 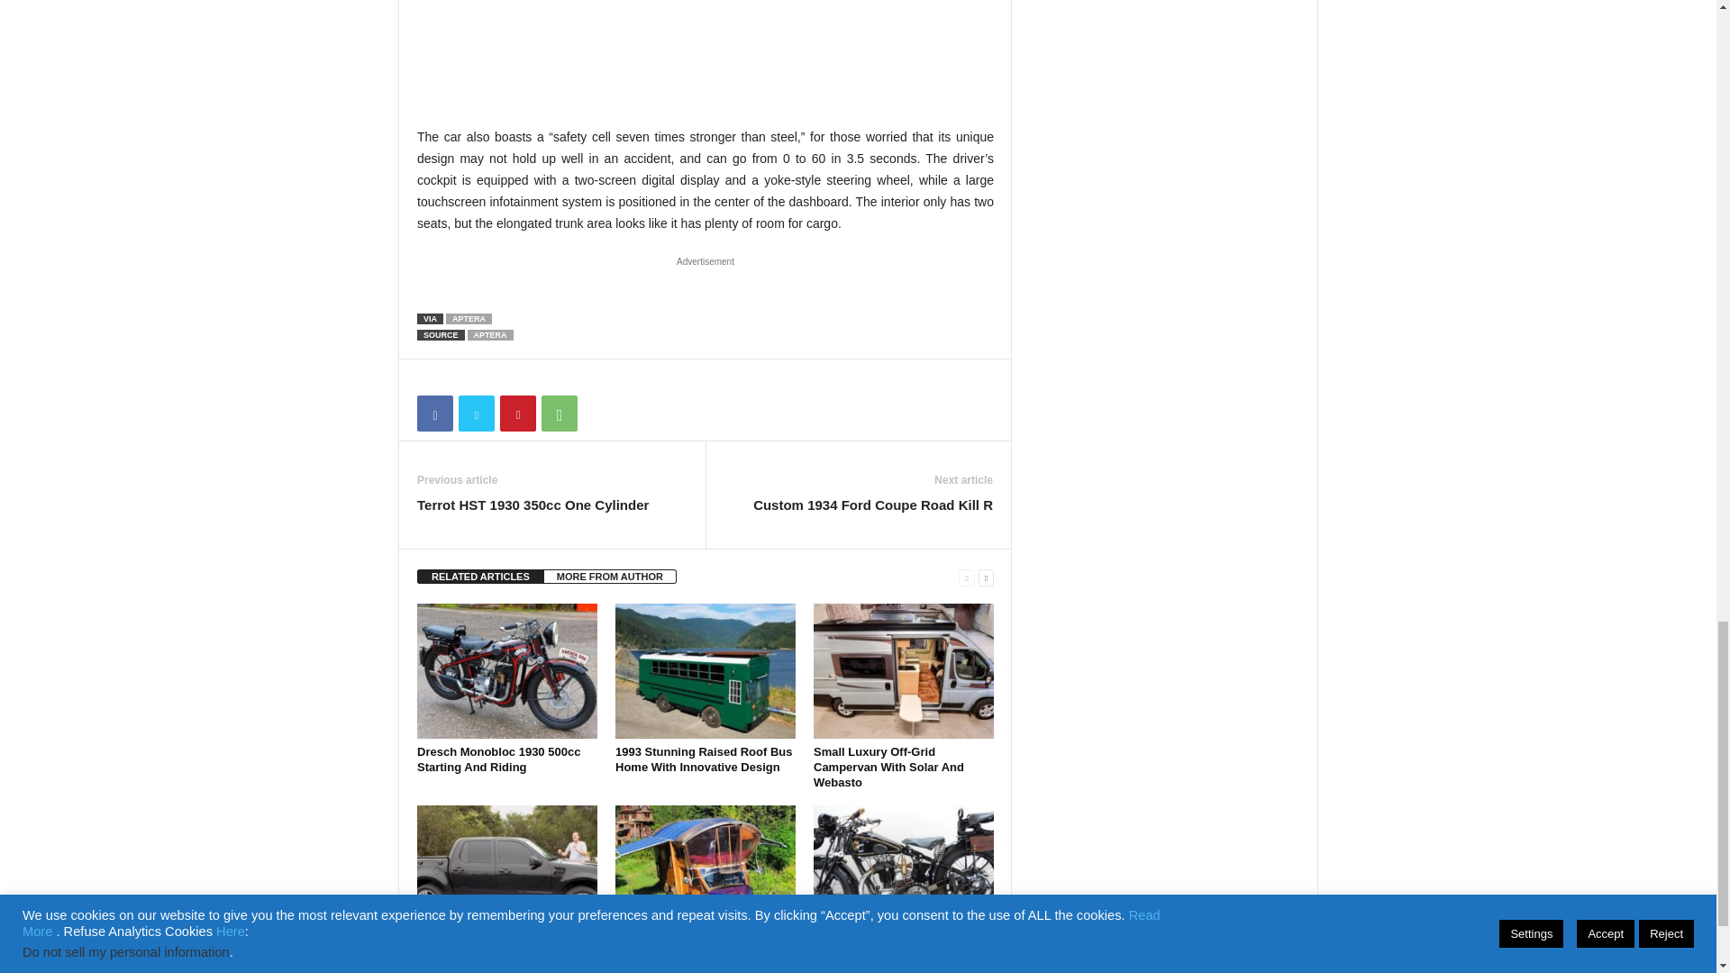 I want to click on APTERA, so click(x=490, y=335).